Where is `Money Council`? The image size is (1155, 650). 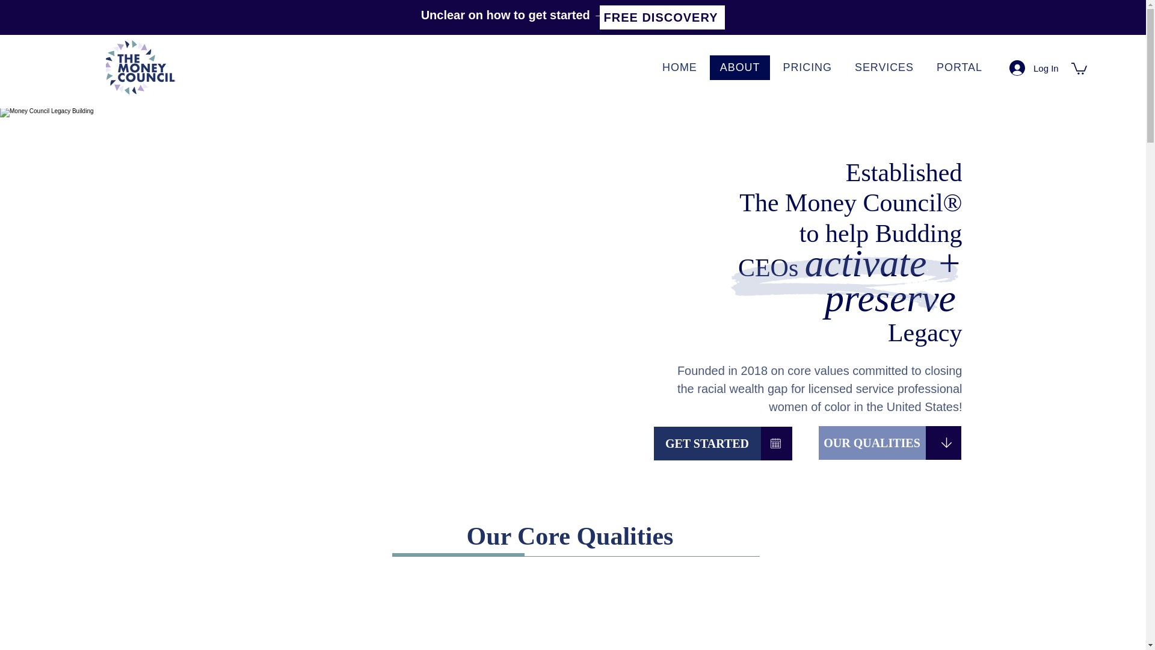 Money Council is located at coordinates (141, 66).